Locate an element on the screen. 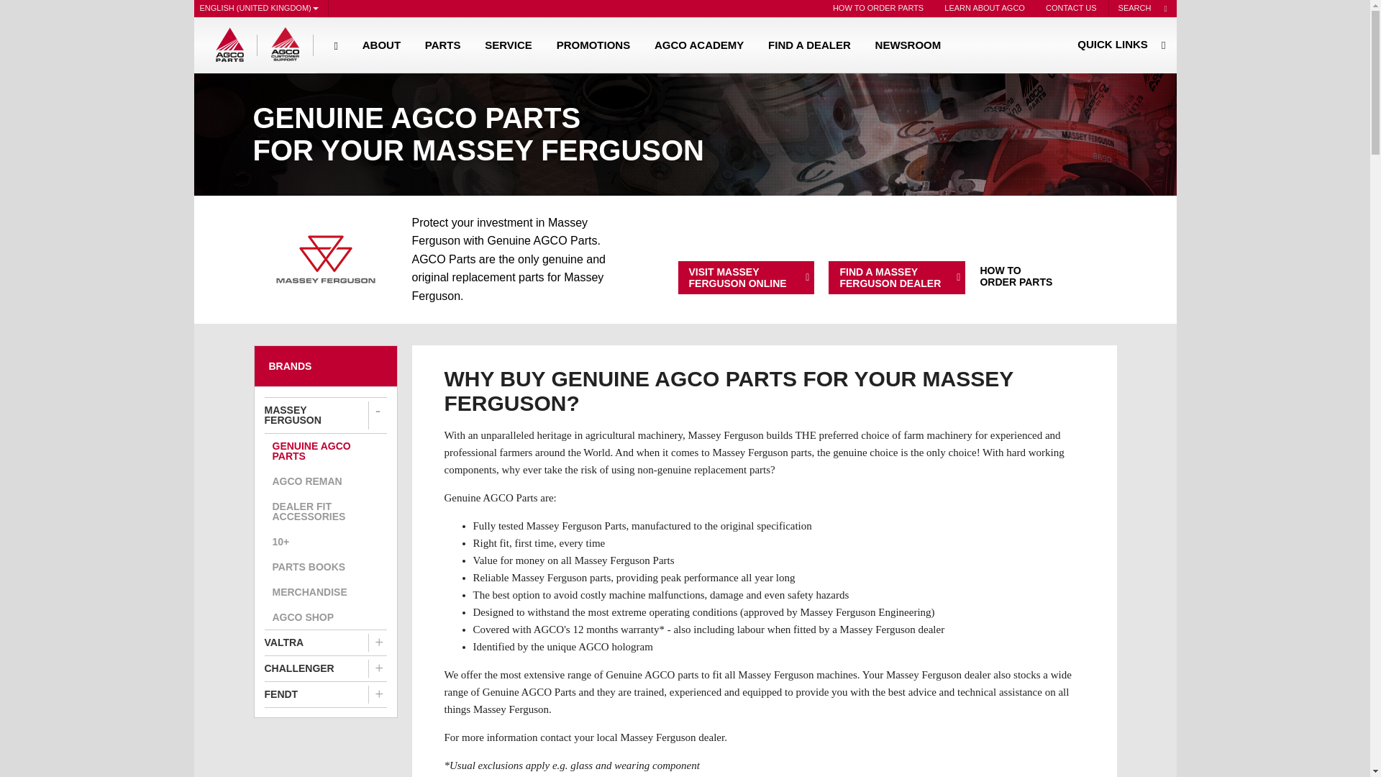 The width and height of the screenshot is (1381, 777). PARTS is located at coordinates (443, 45).